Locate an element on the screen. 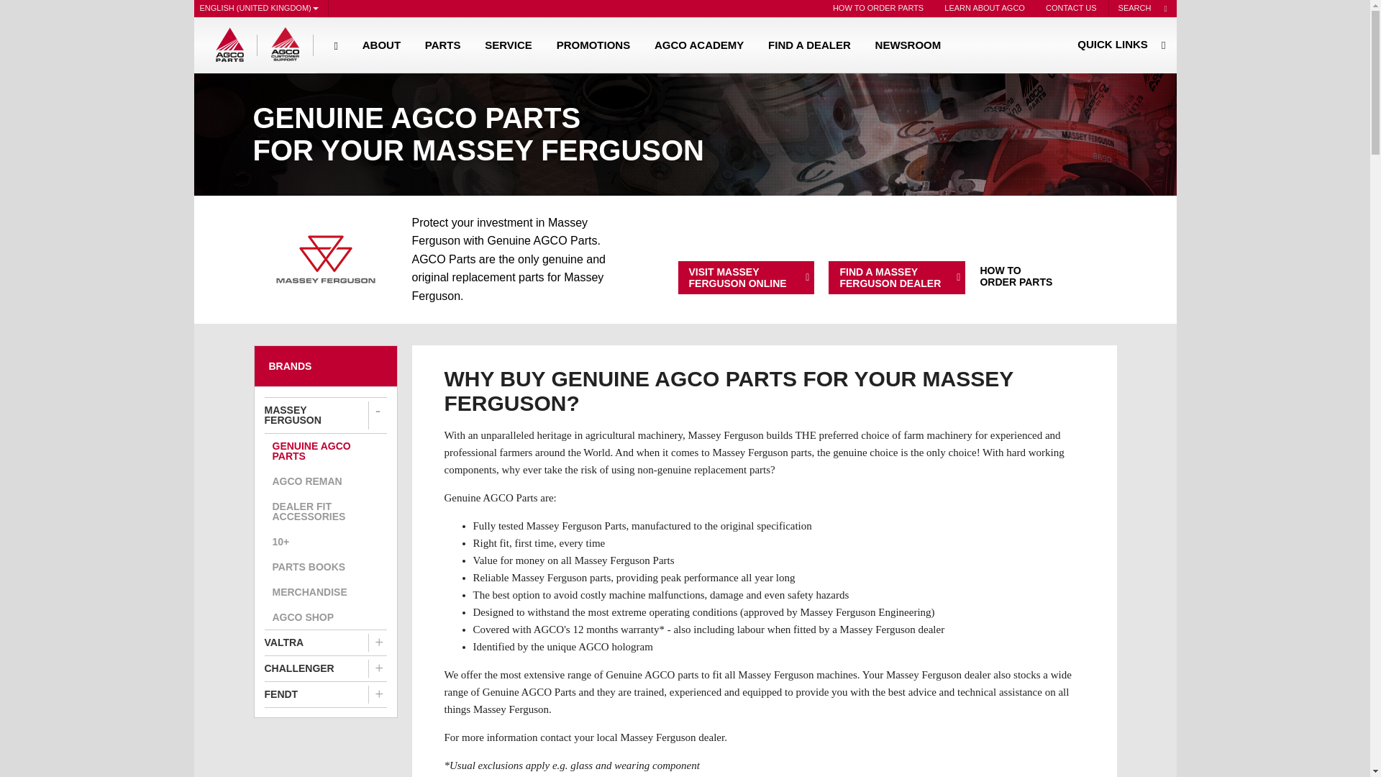 The width and height of the screenshot is (1381, 777). PARTS is located at coordinates (443, 45).